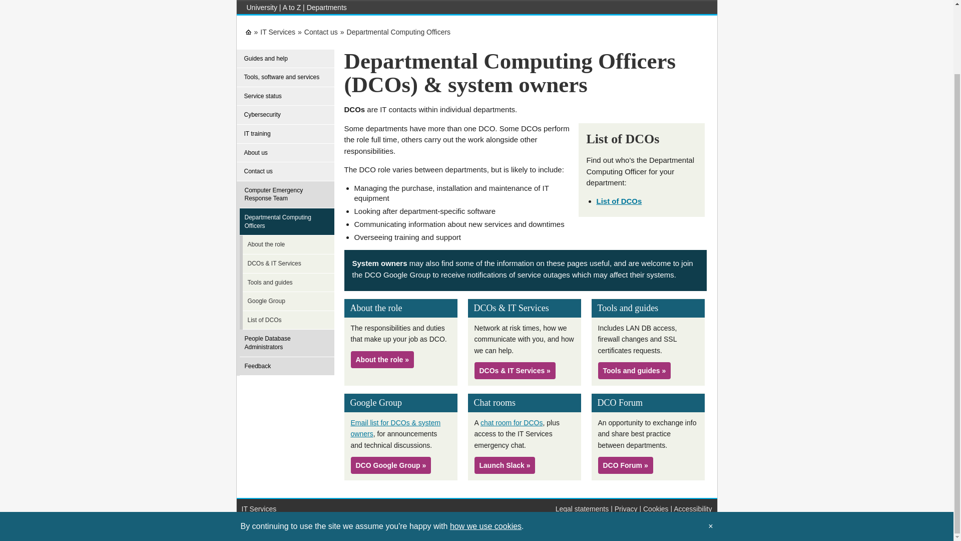  Describe the element at coordinates (288, 194) in the screenshot. I see `Computer Emergency Response Team` at that location.